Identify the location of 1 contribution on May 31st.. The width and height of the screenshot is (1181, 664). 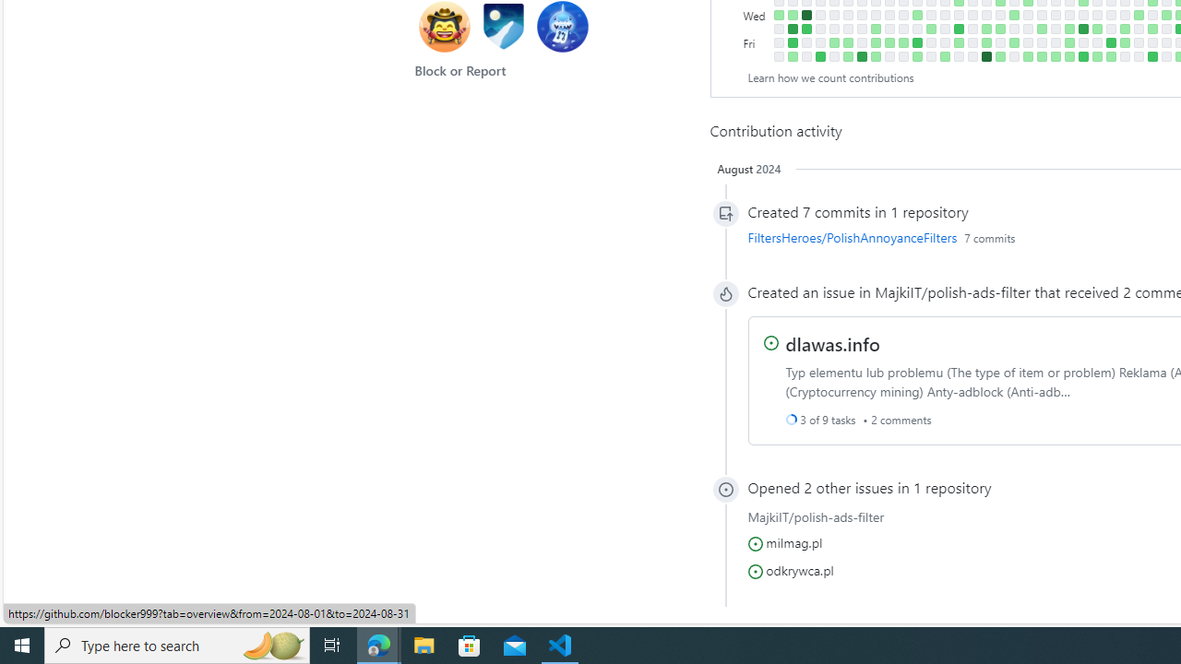
(1068, 42).